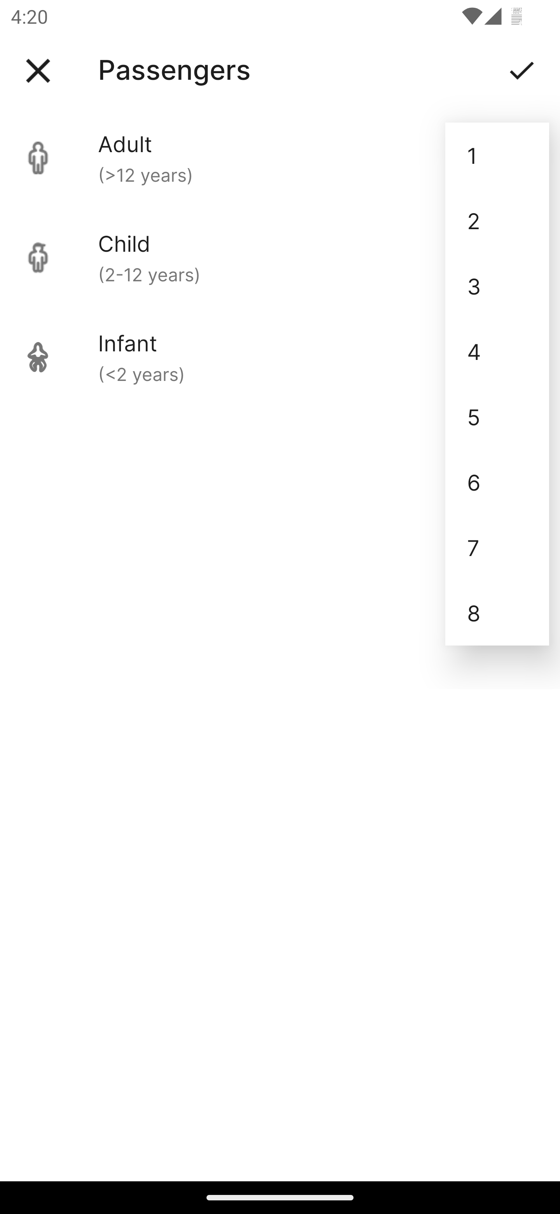 The image size is (560, 1214). I want to click on 8, so click(497, 613).